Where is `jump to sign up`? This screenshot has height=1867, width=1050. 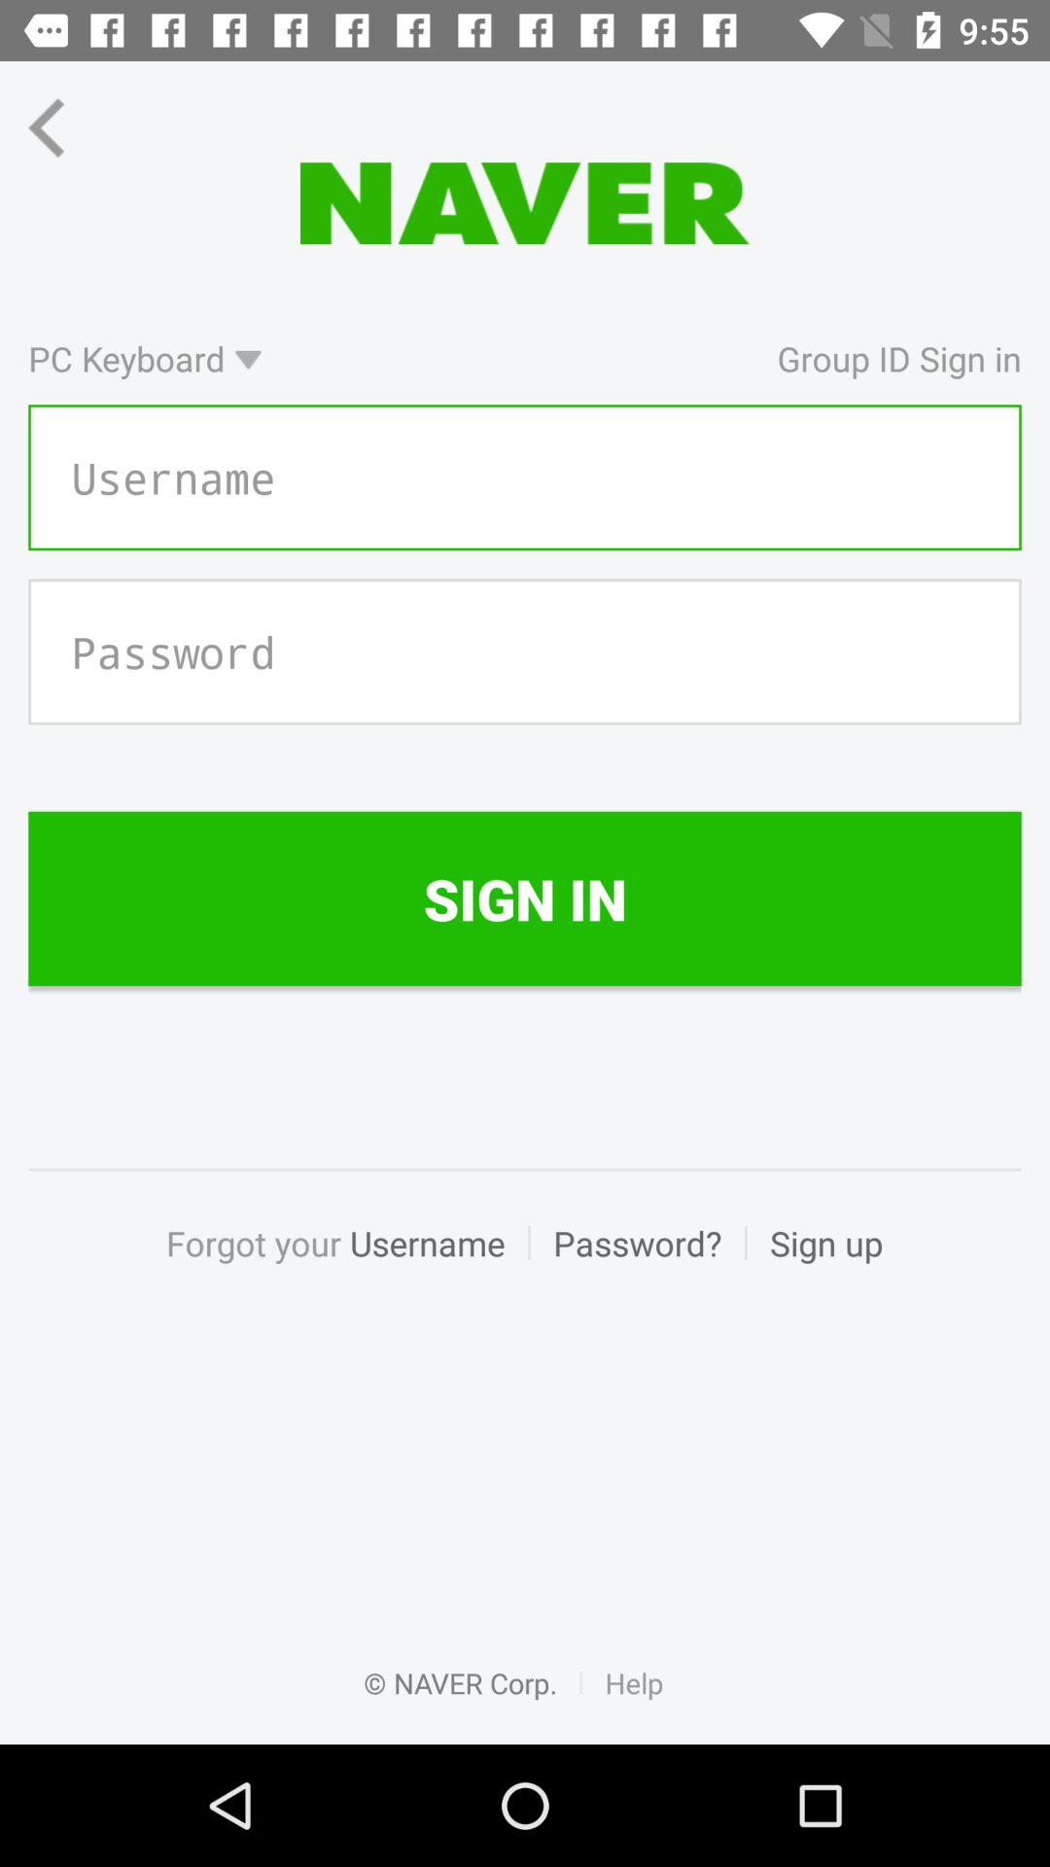 jump to sign up is located at coordinates (815, 1264).